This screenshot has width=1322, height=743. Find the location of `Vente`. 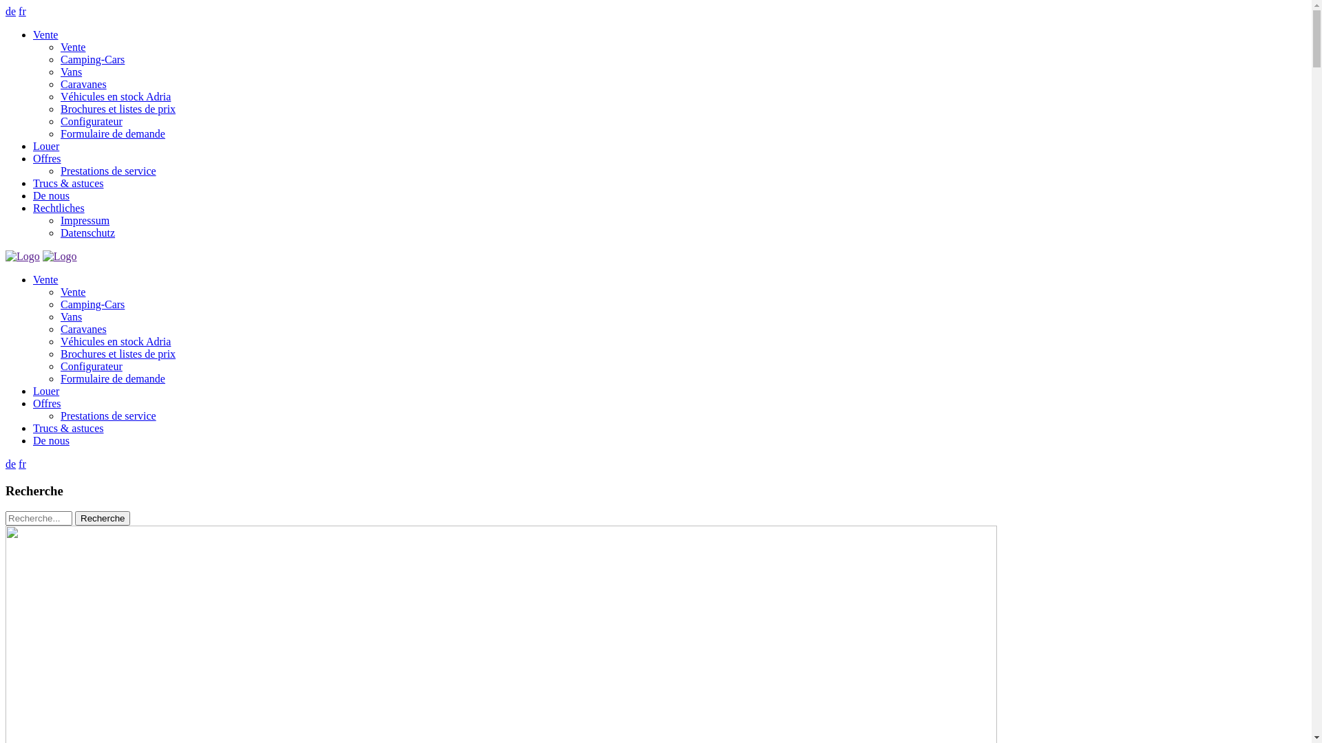

Vente is located at coordinates (73, 292).